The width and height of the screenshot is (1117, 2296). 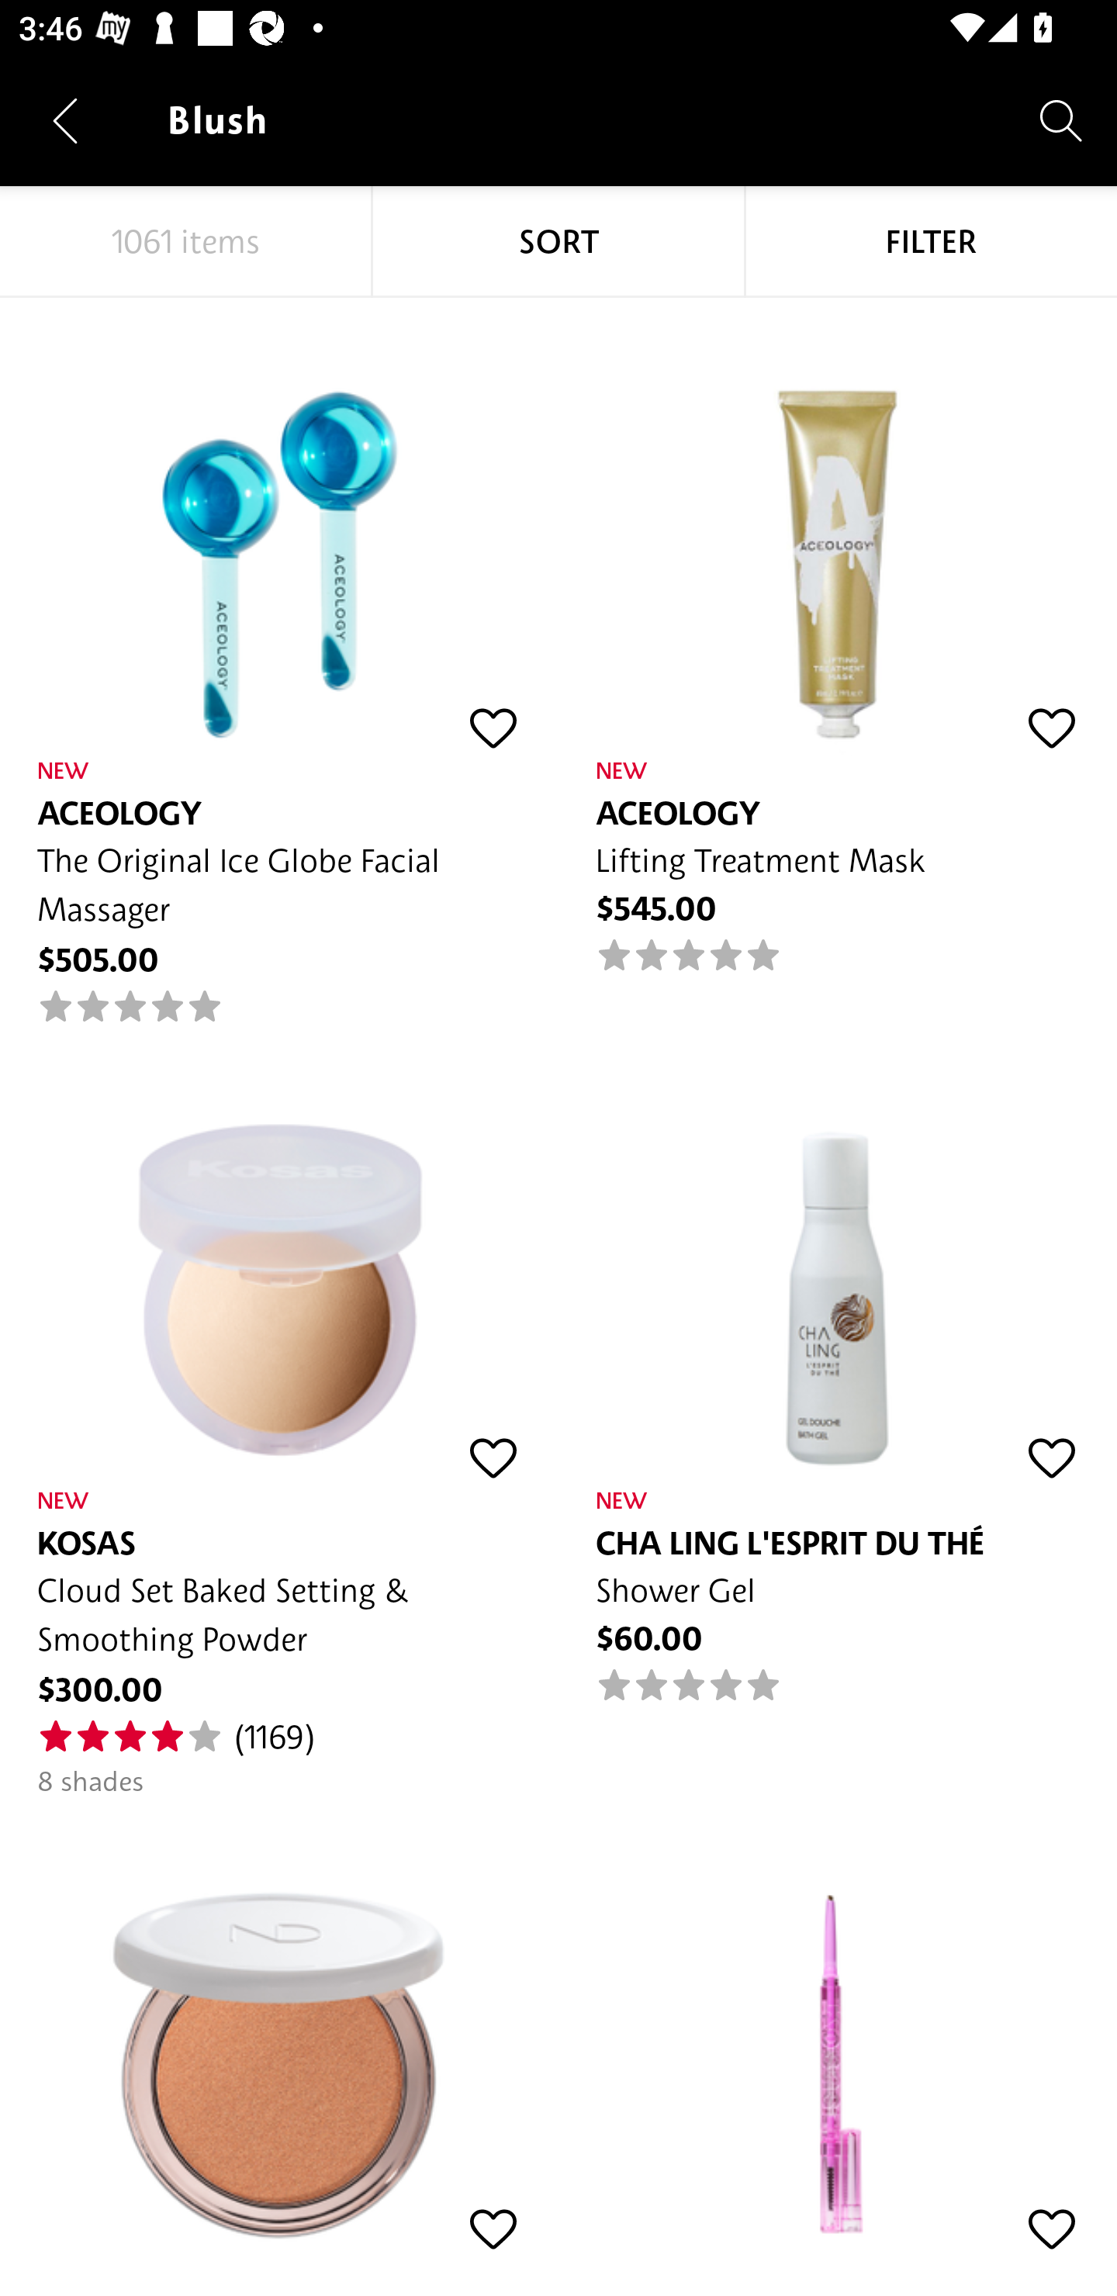 I want to click on NEW KOSAS, so click(x=838, y=2028).